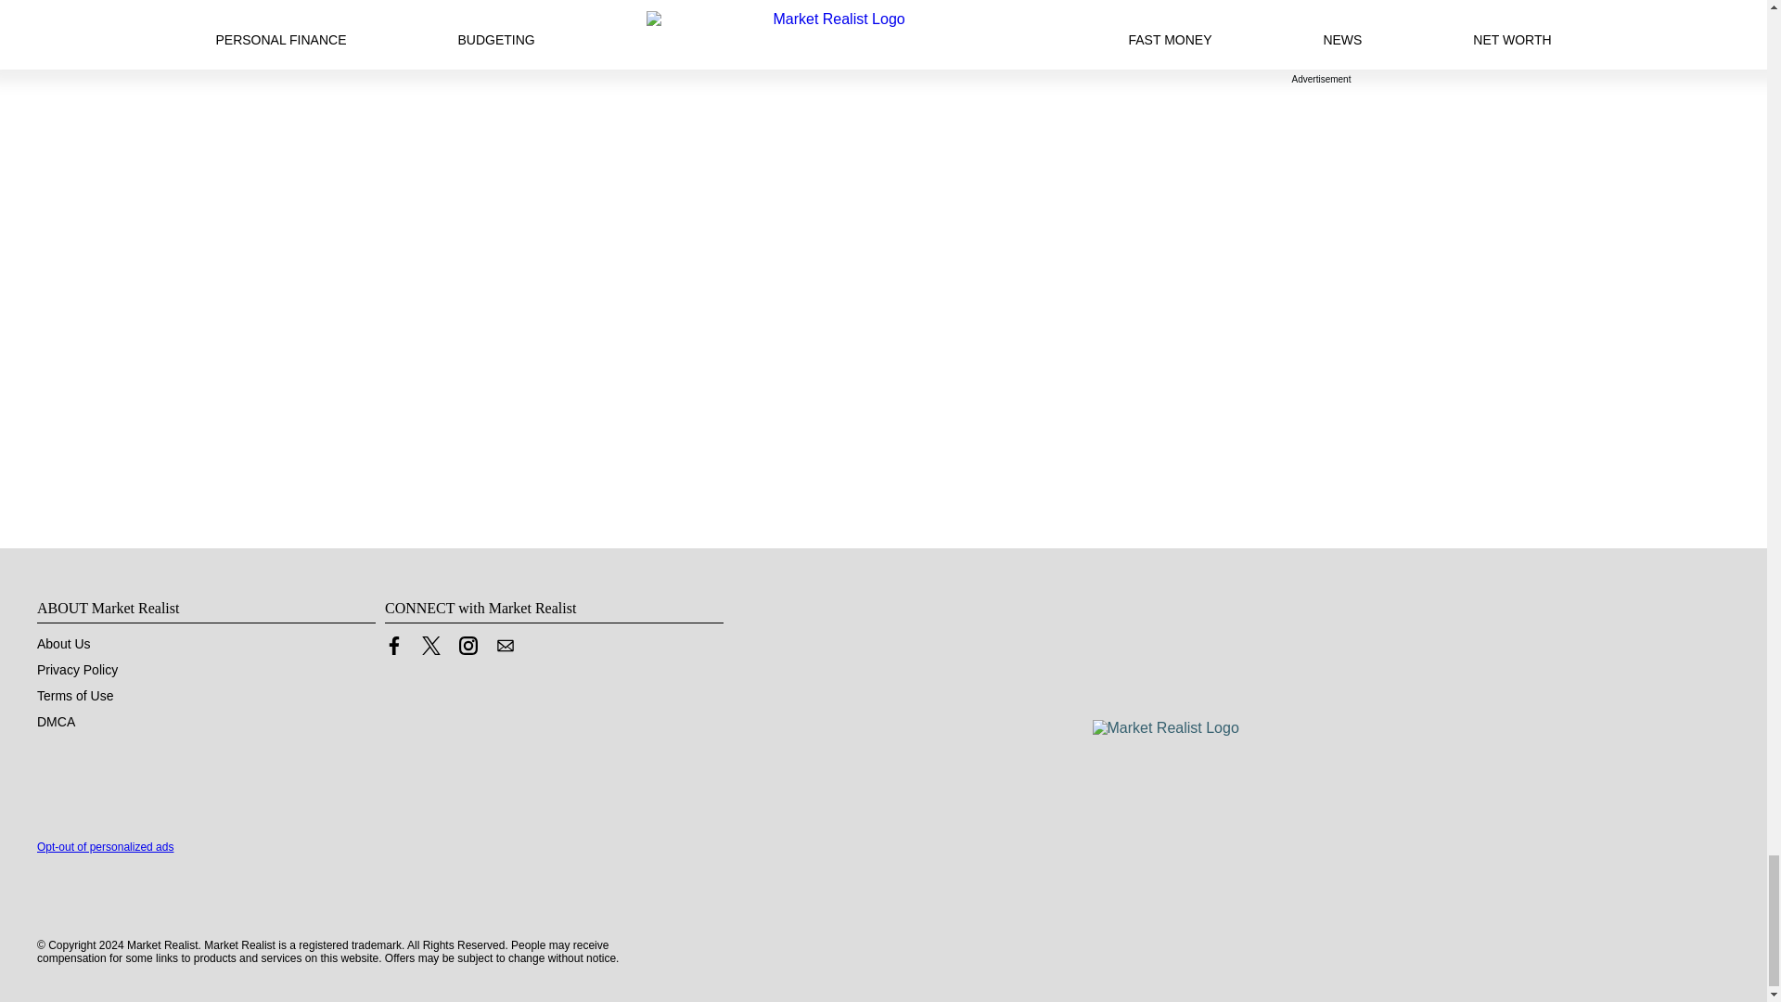 This screenshot has height=1002, width=1781. What do you see at coordinates (468, 649) in the screenshot?
I see `Link to Instagram` at bounding box center [468, 649].